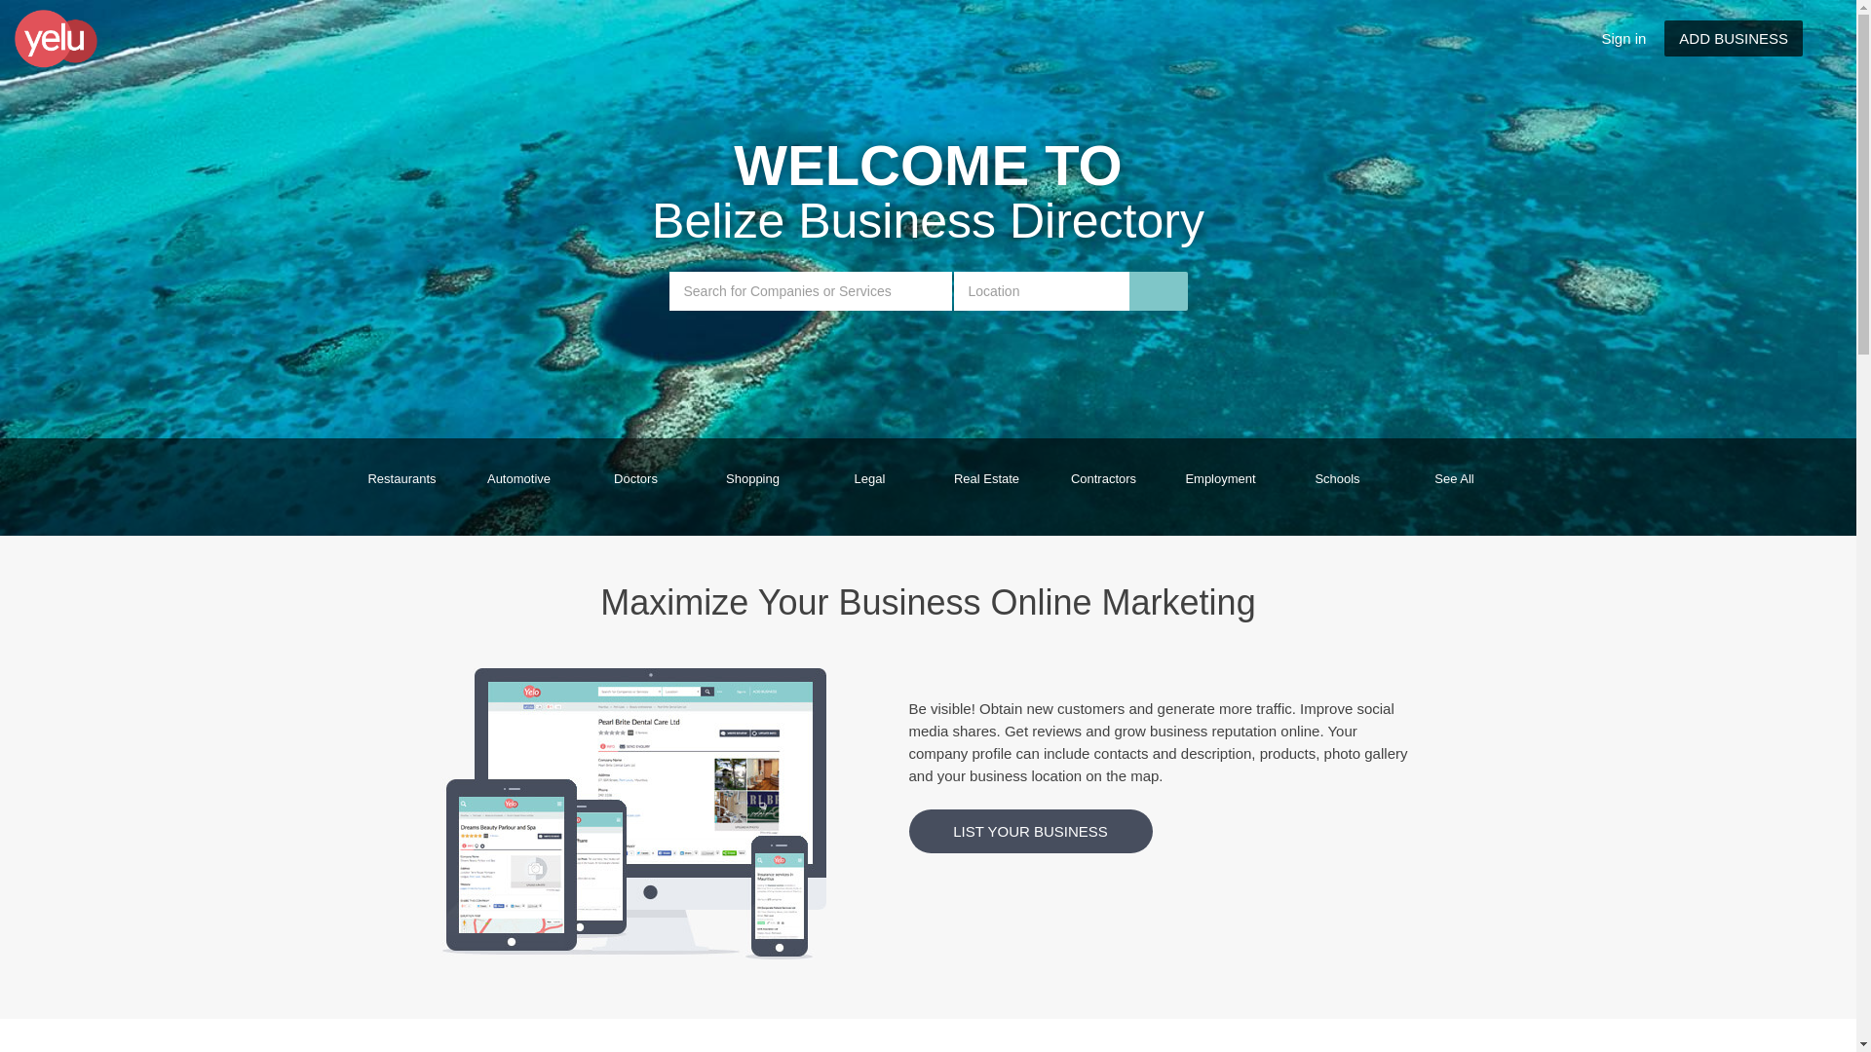  Describe the element at coordinates (752, 487) in the screenshot. I see `Shopping` at that location.